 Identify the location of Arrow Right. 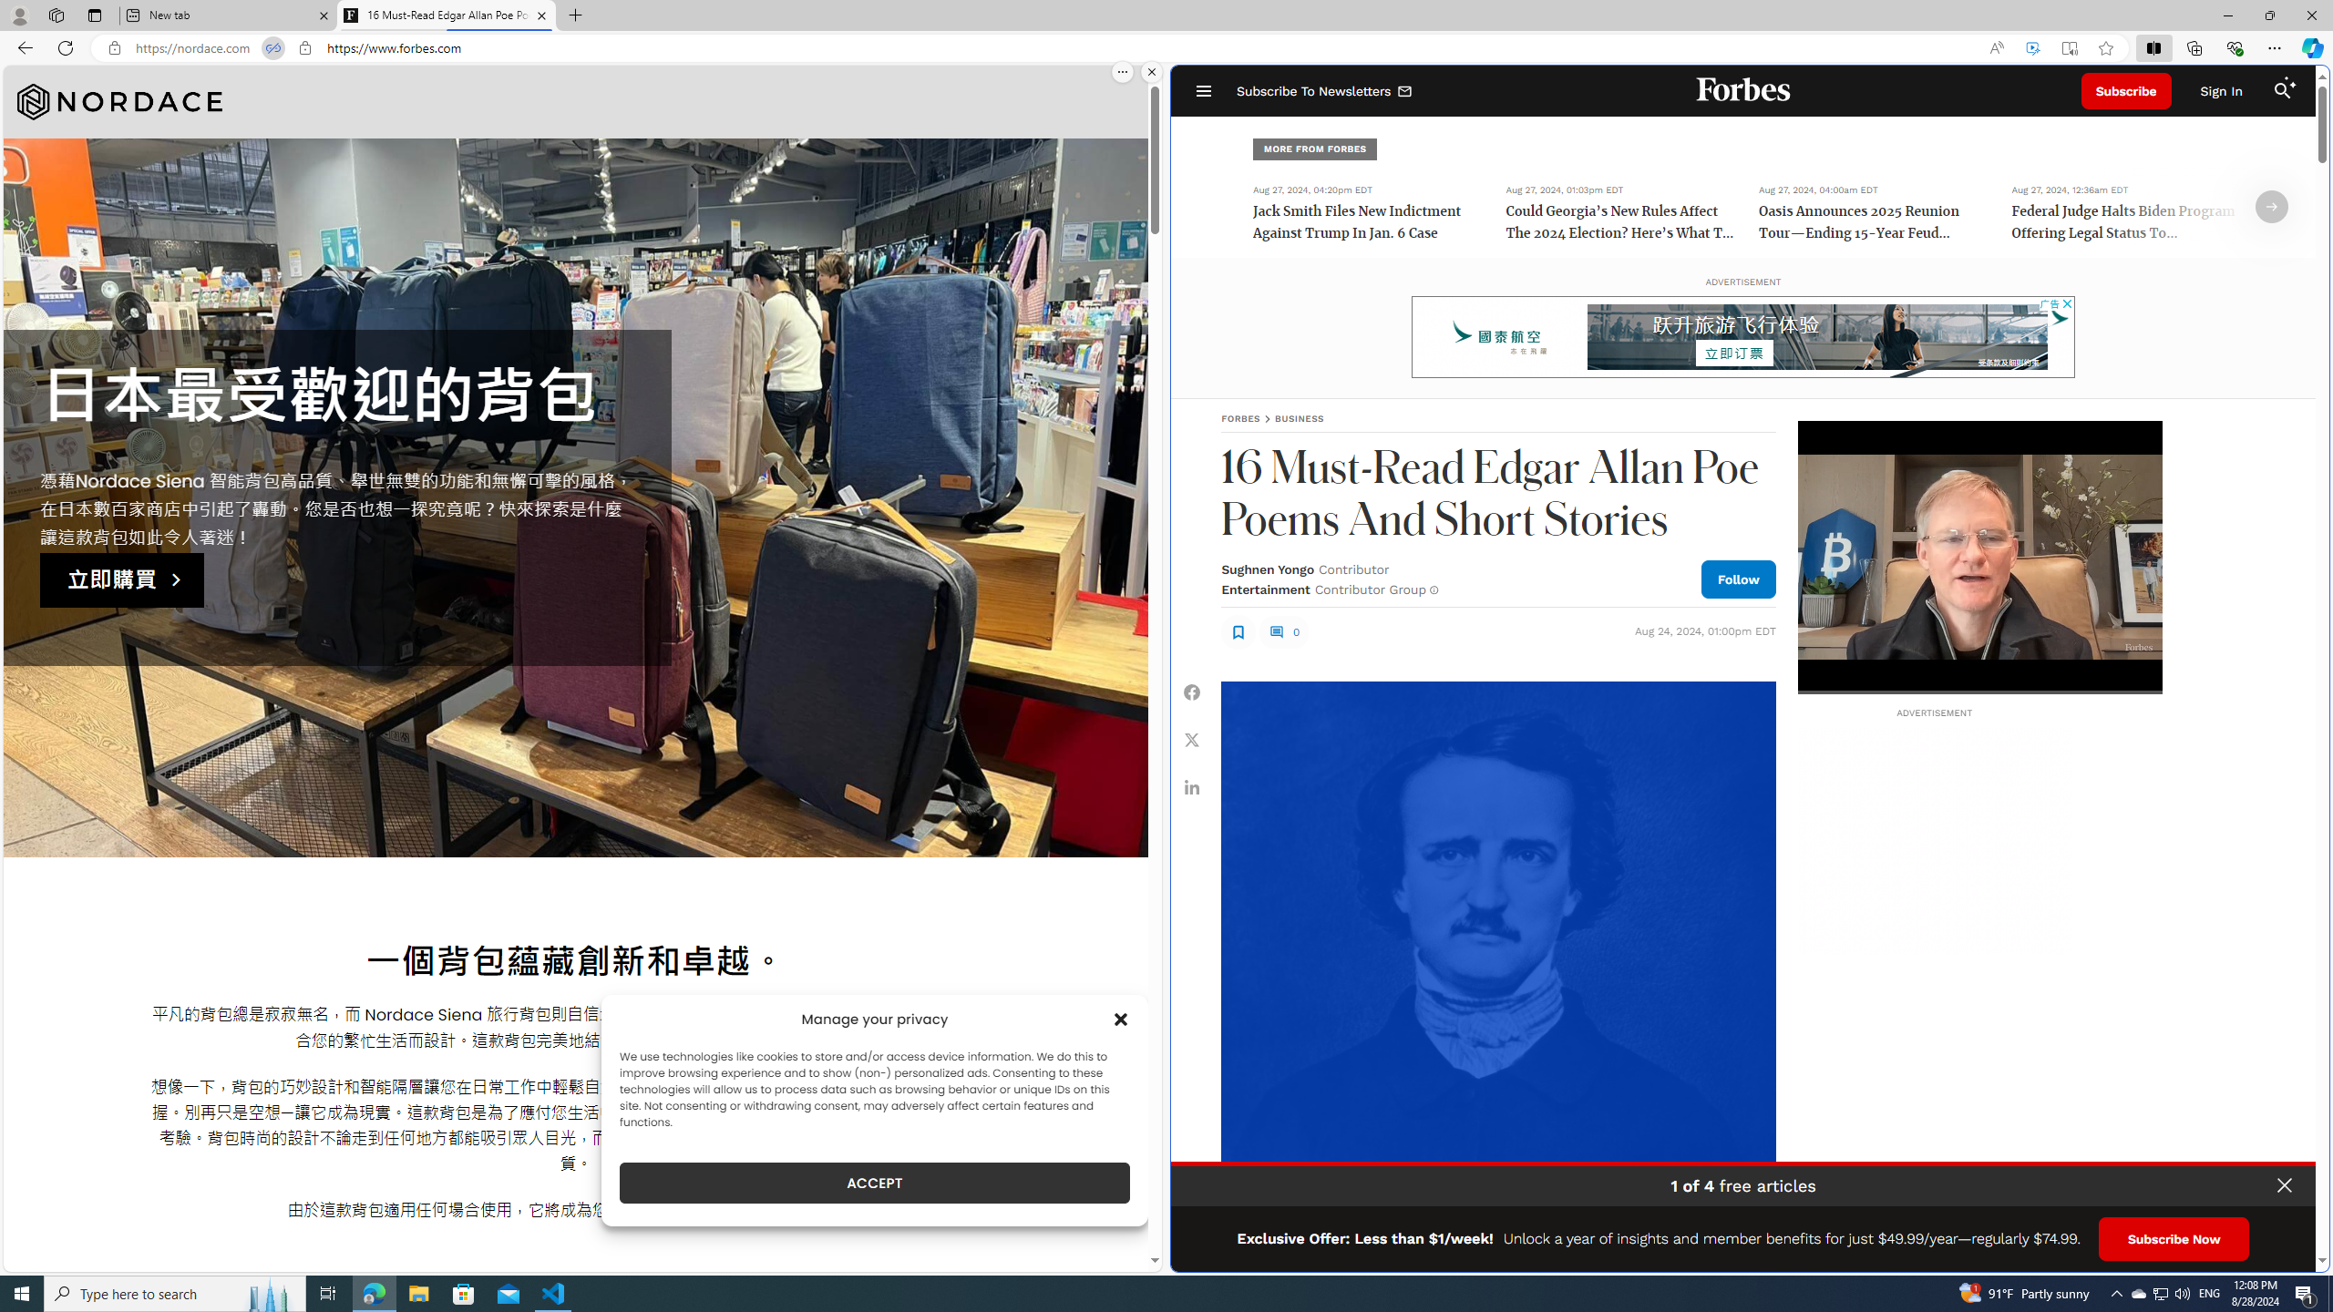
(2272, 207).